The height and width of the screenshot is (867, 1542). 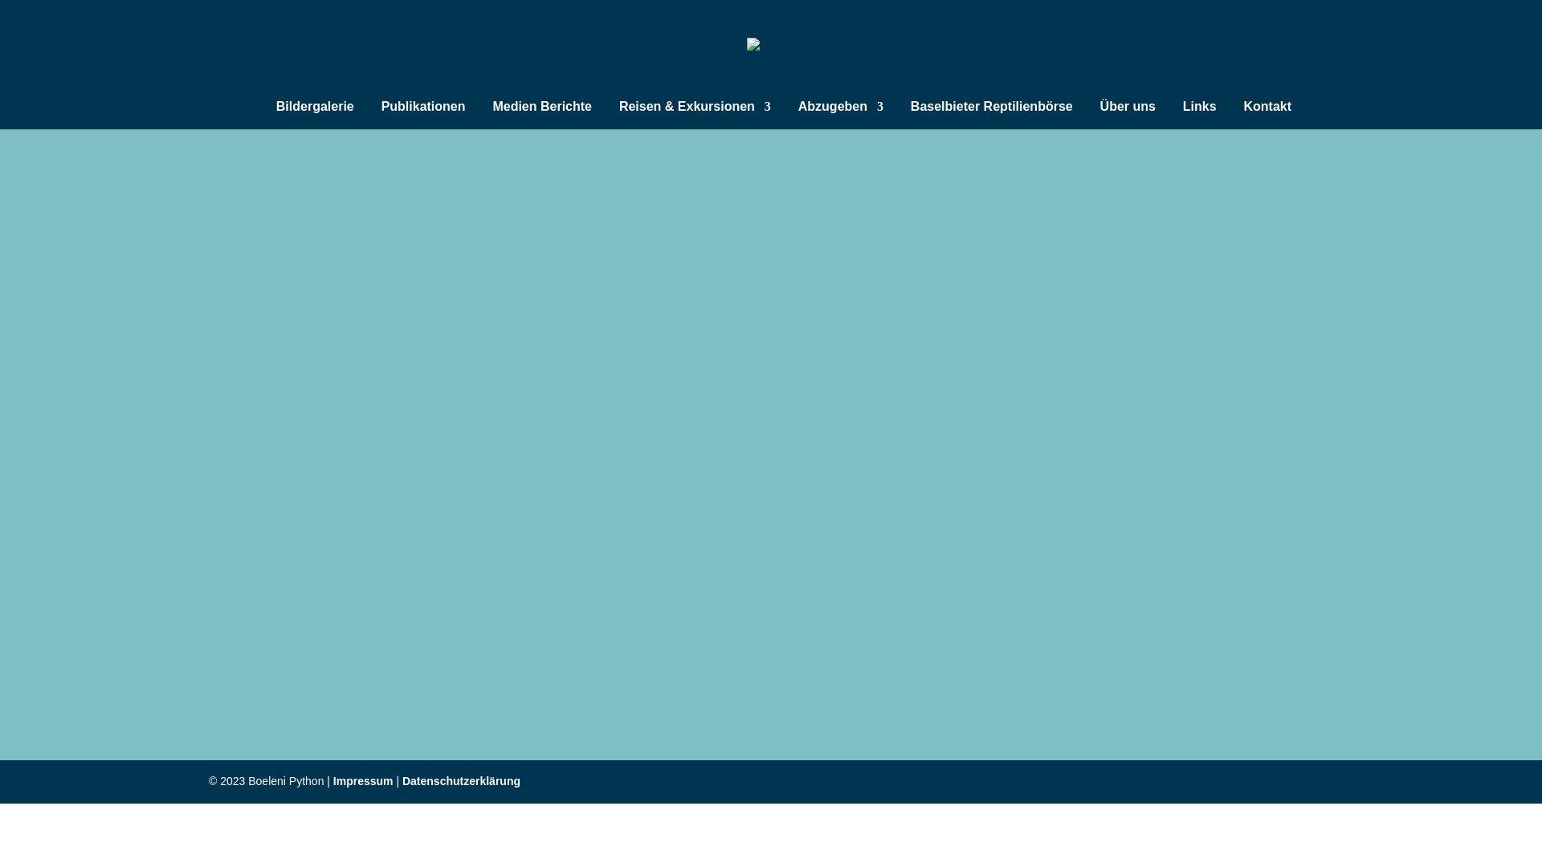 What do you see at coordinates (841, 116) in the screenshot?
I see `Abzugeben` at bounding box center [841, 116].